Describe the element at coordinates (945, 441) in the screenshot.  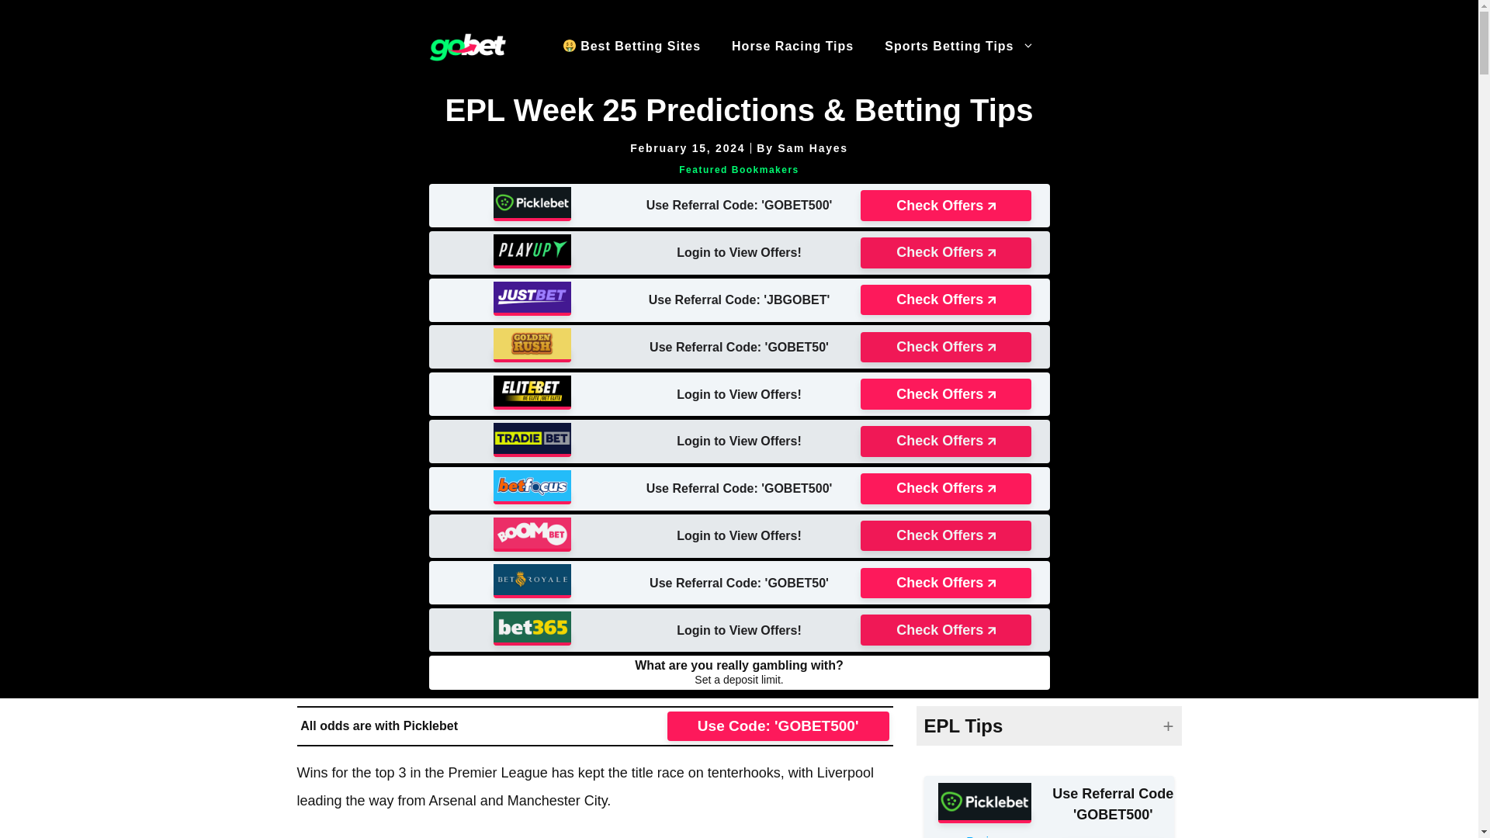
I see `Check Offers` at that location.